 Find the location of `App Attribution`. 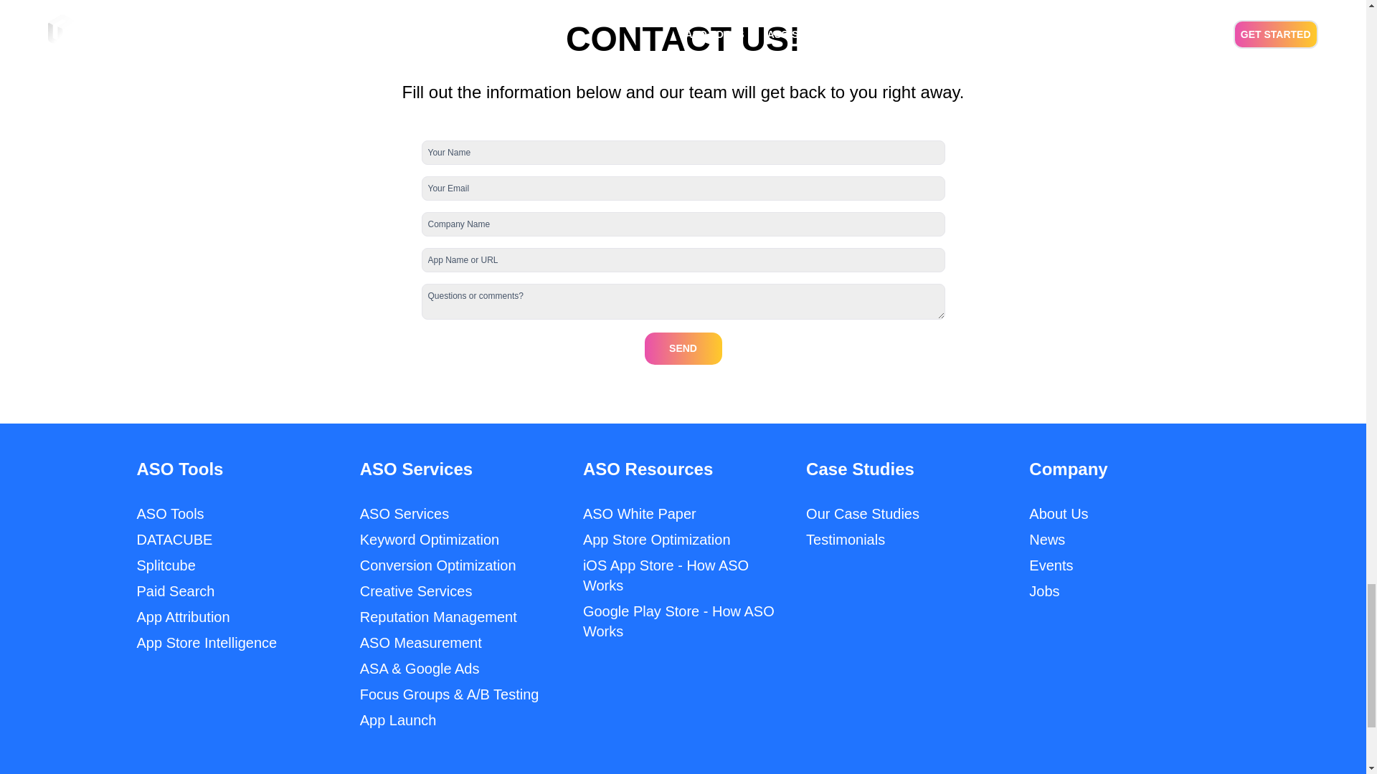

App Attribution is located at coordinates (183, 616).